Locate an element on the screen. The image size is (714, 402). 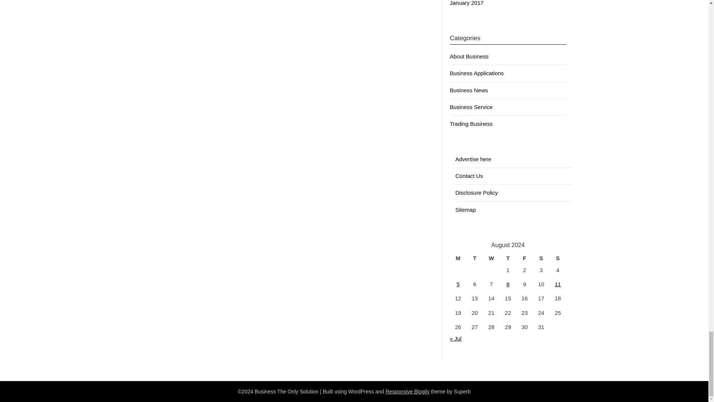
Tuesday is located at coordinates (475, 258).